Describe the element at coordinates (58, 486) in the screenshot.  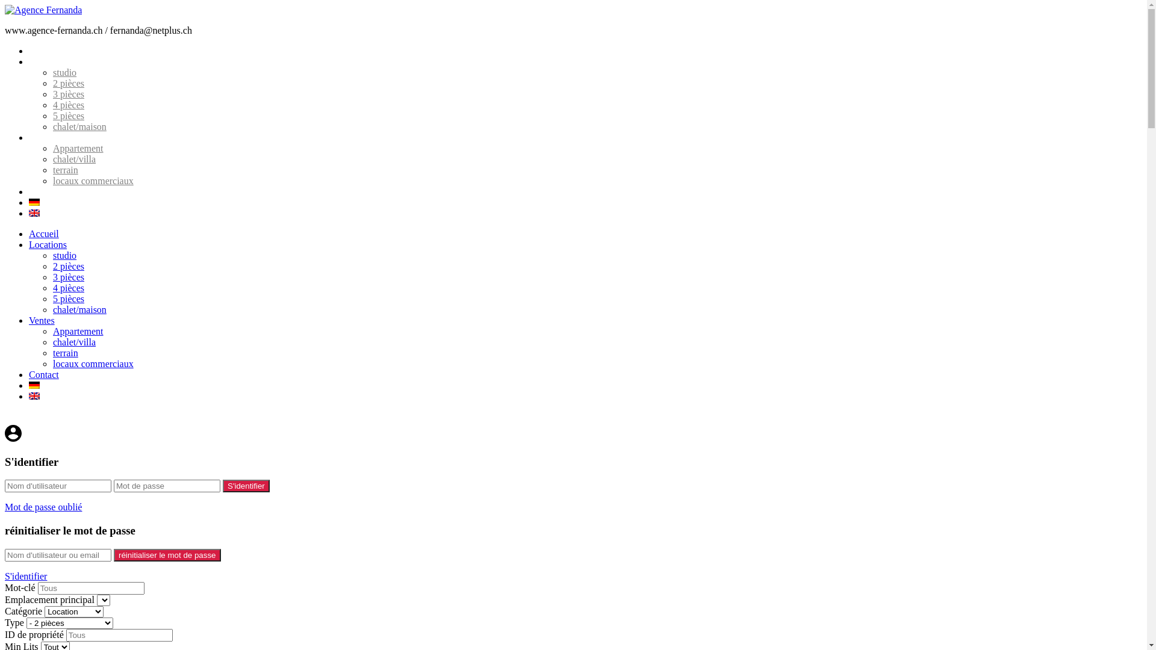
I see `* Fournissez le nom d'utilisateur!` at that location.